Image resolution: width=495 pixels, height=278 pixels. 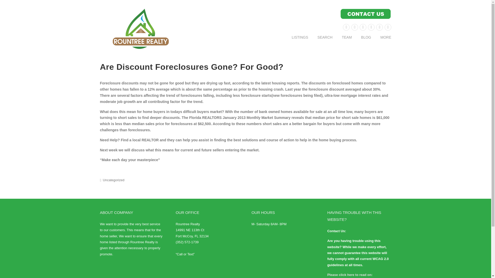 What do you see at coordinates (346, 27) in the screenshot?
I see `Twitter` at bounding box center [346, 27].